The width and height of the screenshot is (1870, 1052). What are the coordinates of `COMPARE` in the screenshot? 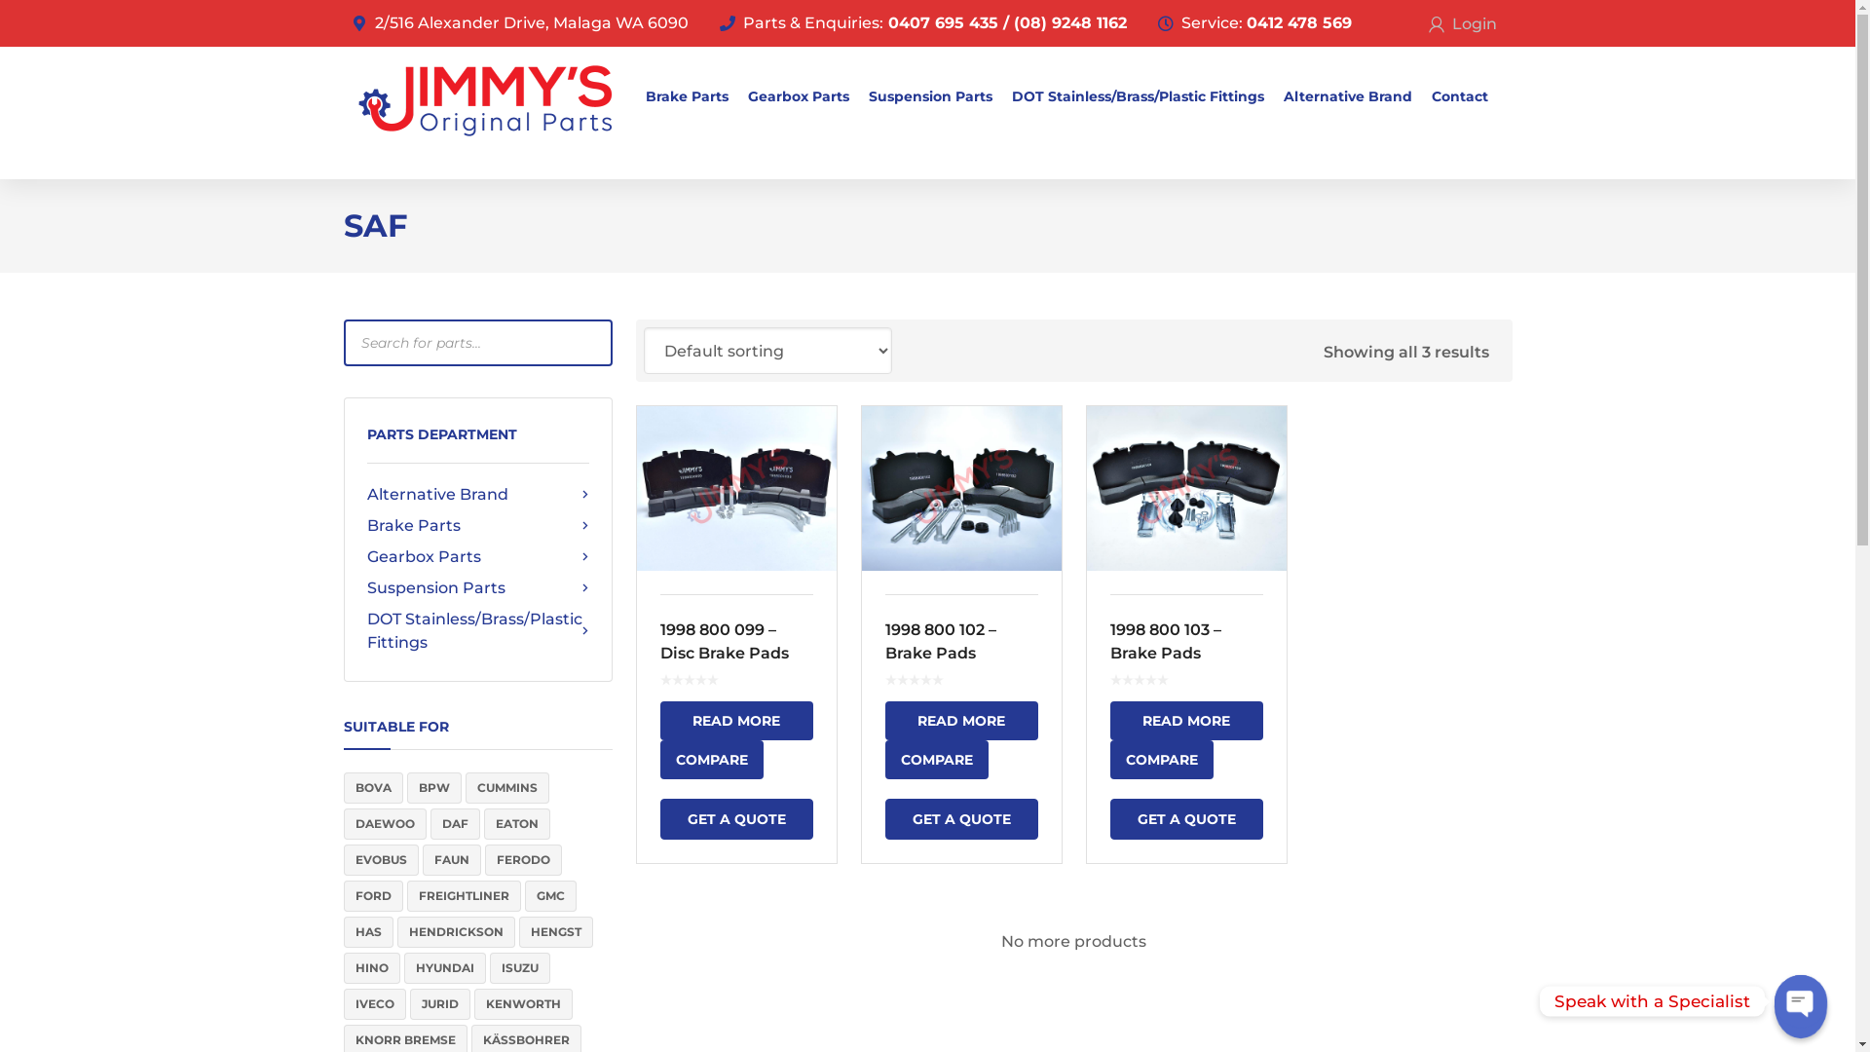 It's located at (1162, 760).